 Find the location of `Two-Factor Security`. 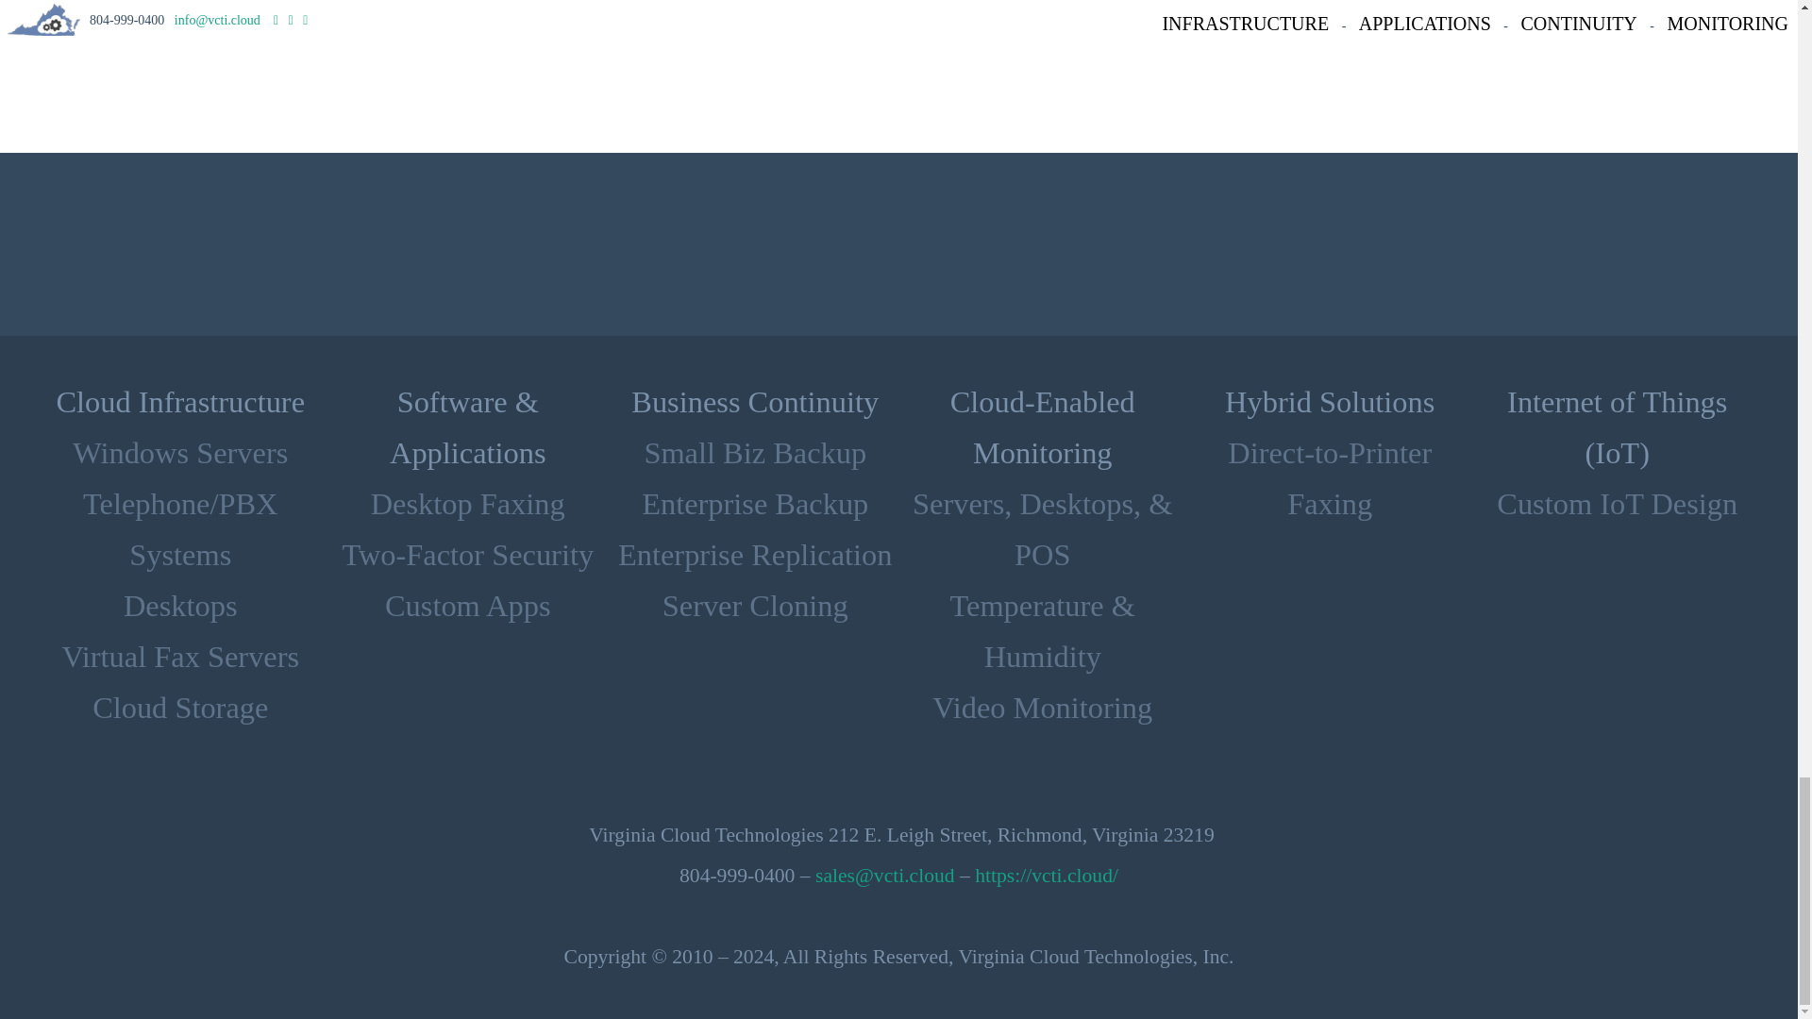

Two-Factor Security is located at coordinates (468, 555).